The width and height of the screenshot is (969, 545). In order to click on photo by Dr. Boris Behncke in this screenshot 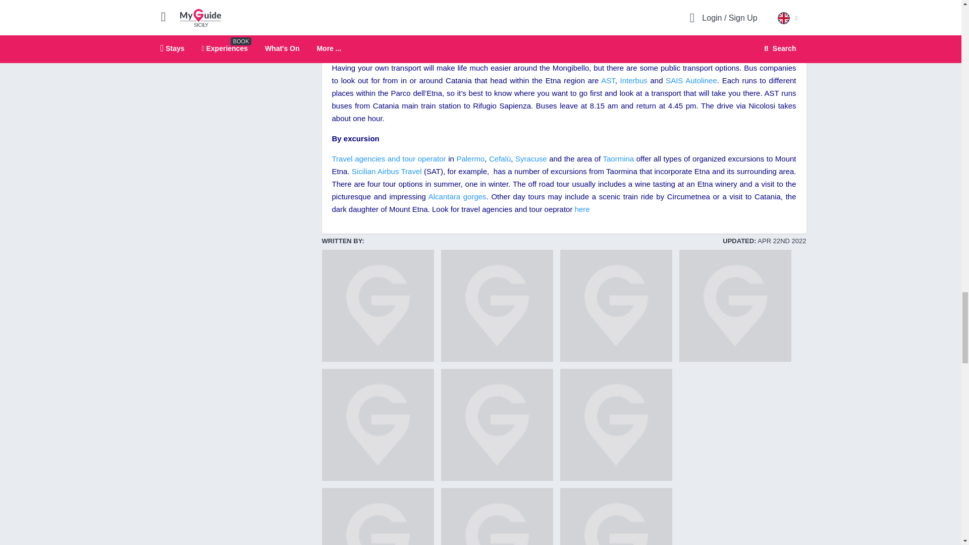, I will do `click(616, 425)`.